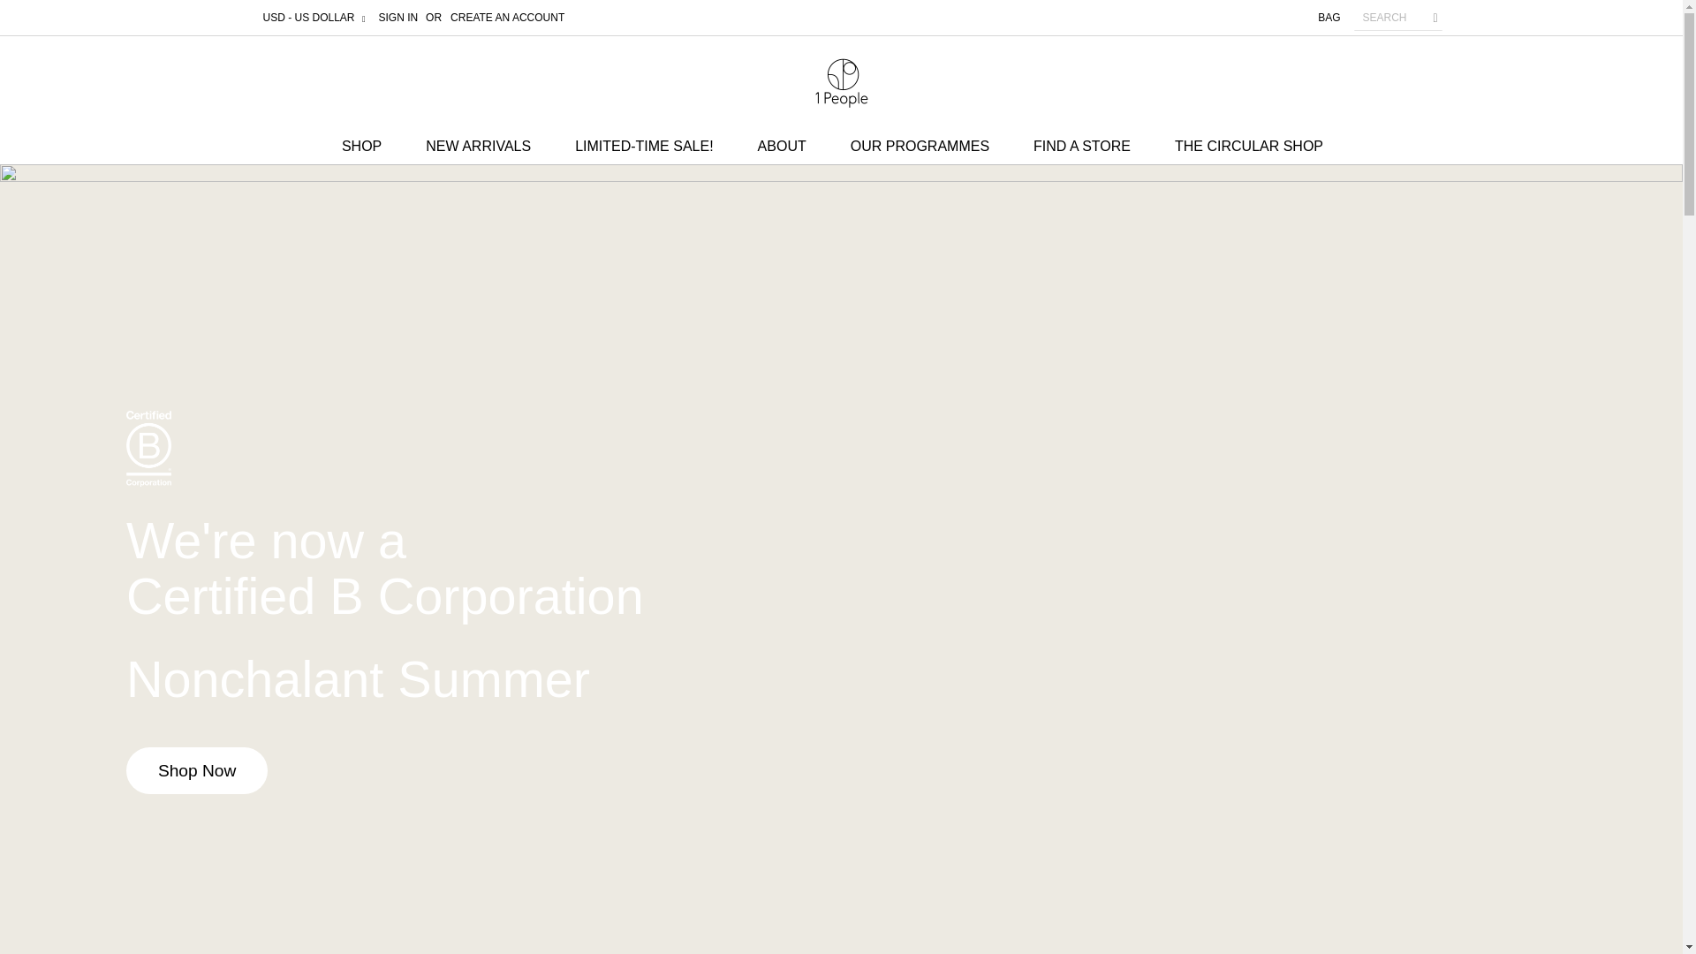  What do you see at coordinates (398, 18) in the screenshot?
I see `SIGN IN` at bounding box center [398, 18].